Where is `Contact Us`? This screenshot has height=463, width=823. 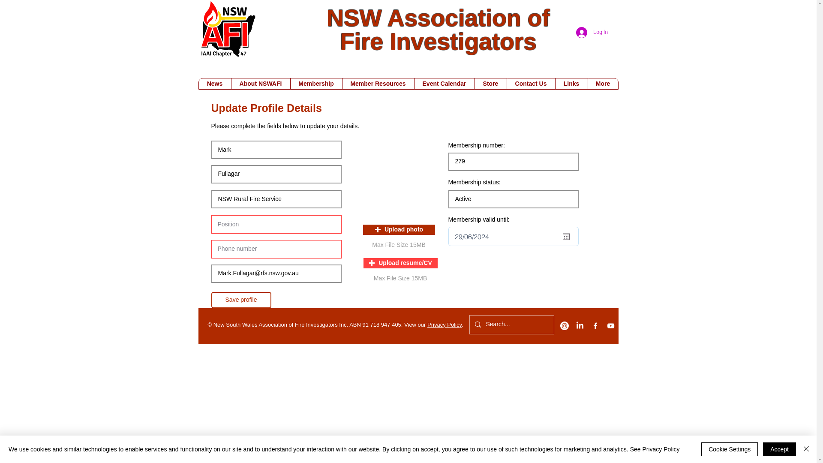
Contact Us is located at coordinates (531, 84).